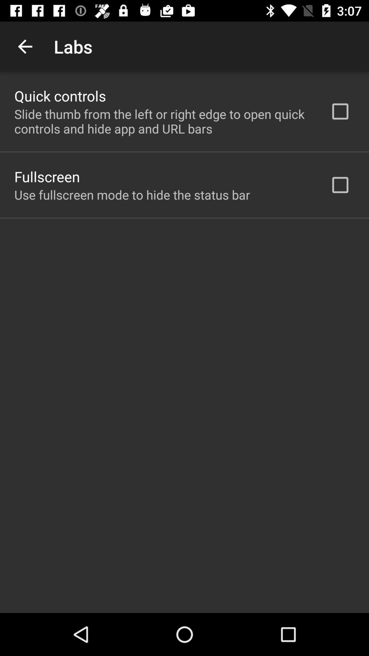 This screenshot has width=369, height=656. Describe the element at coordinates (25, 46) in the screenshot. I see `press item next to the labs` at that location.